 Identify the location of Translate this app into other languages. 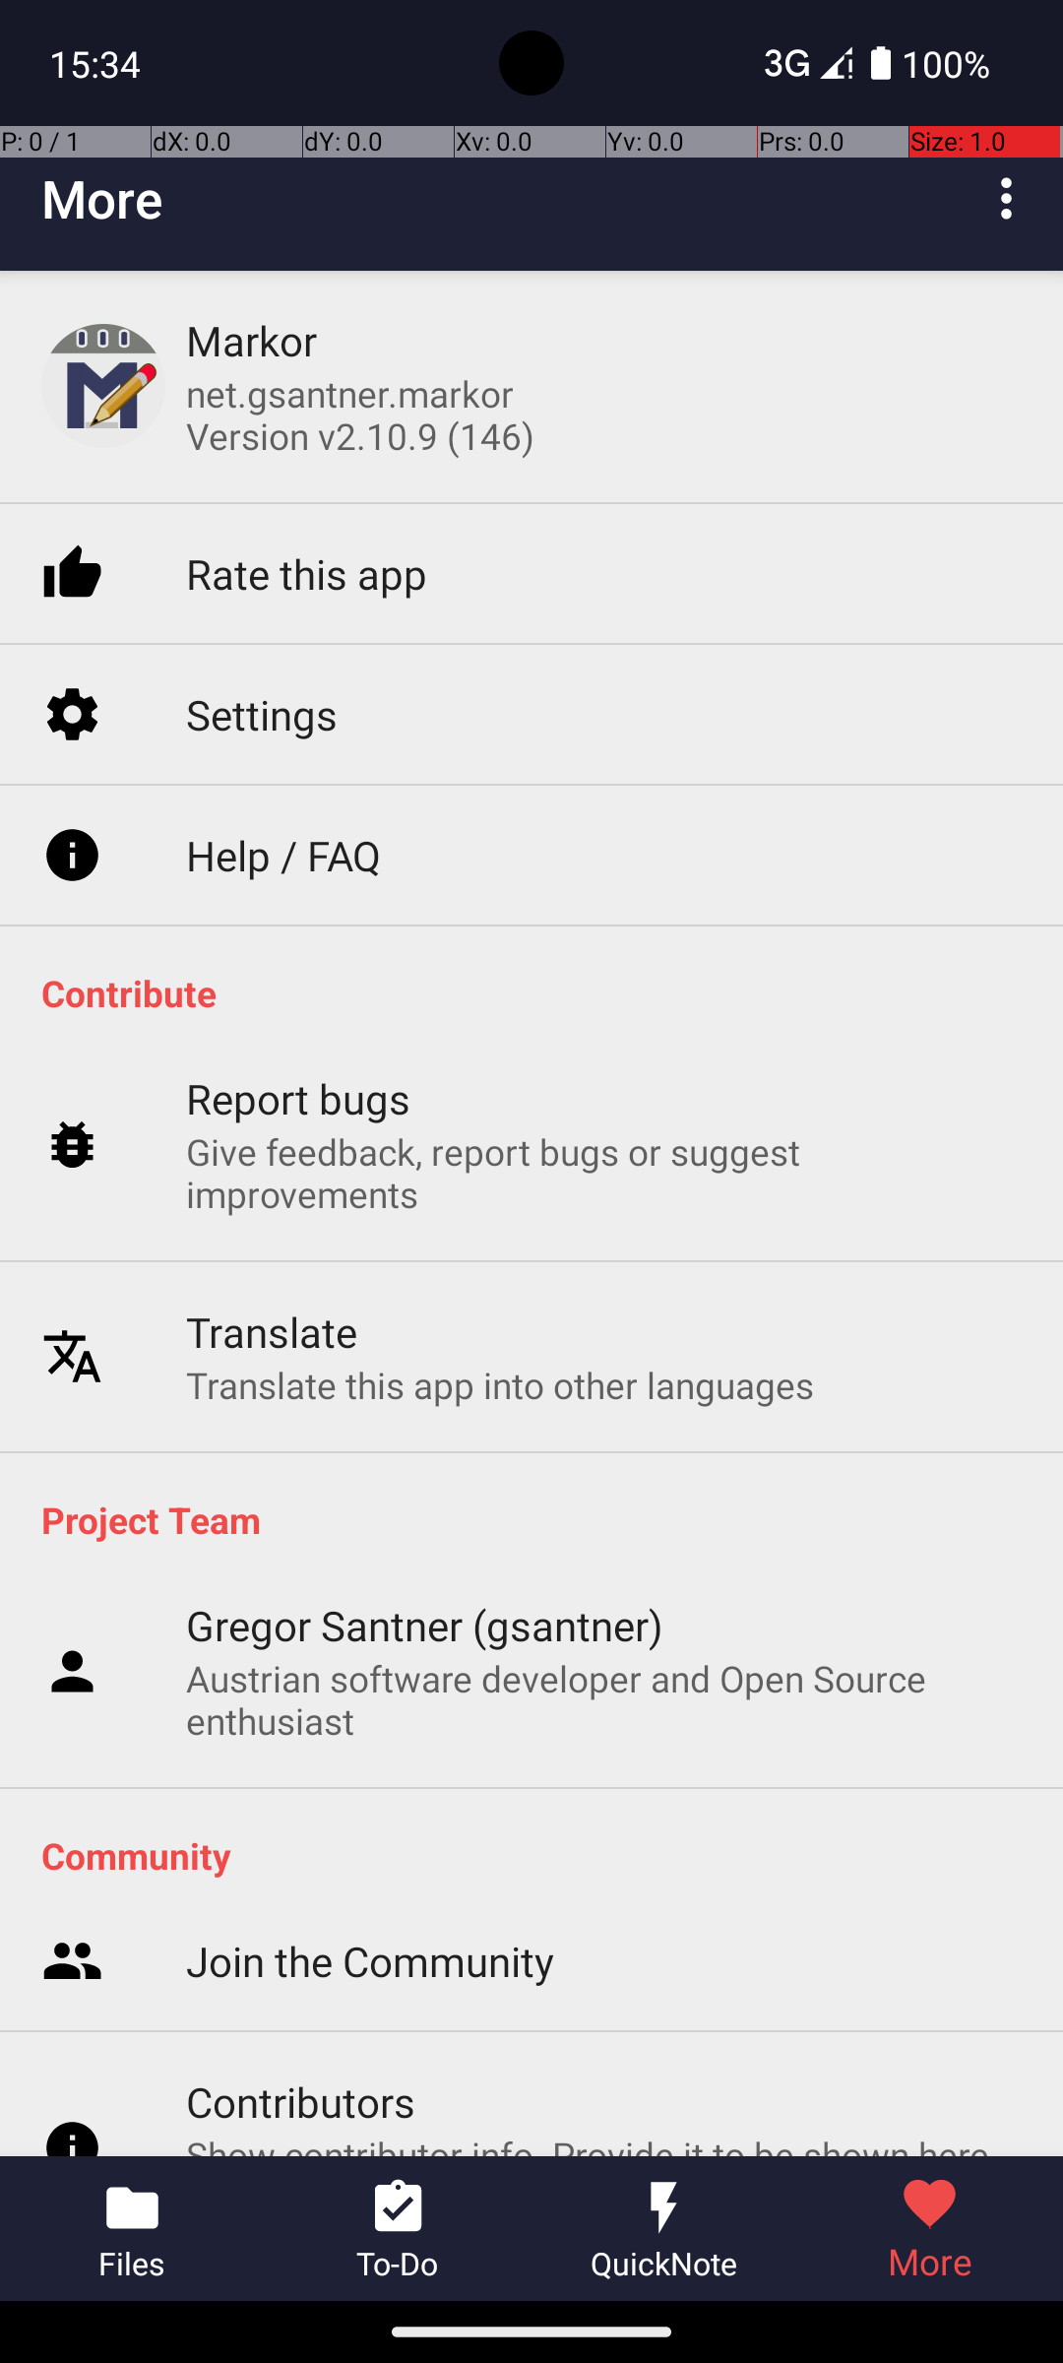
(500, 1384).